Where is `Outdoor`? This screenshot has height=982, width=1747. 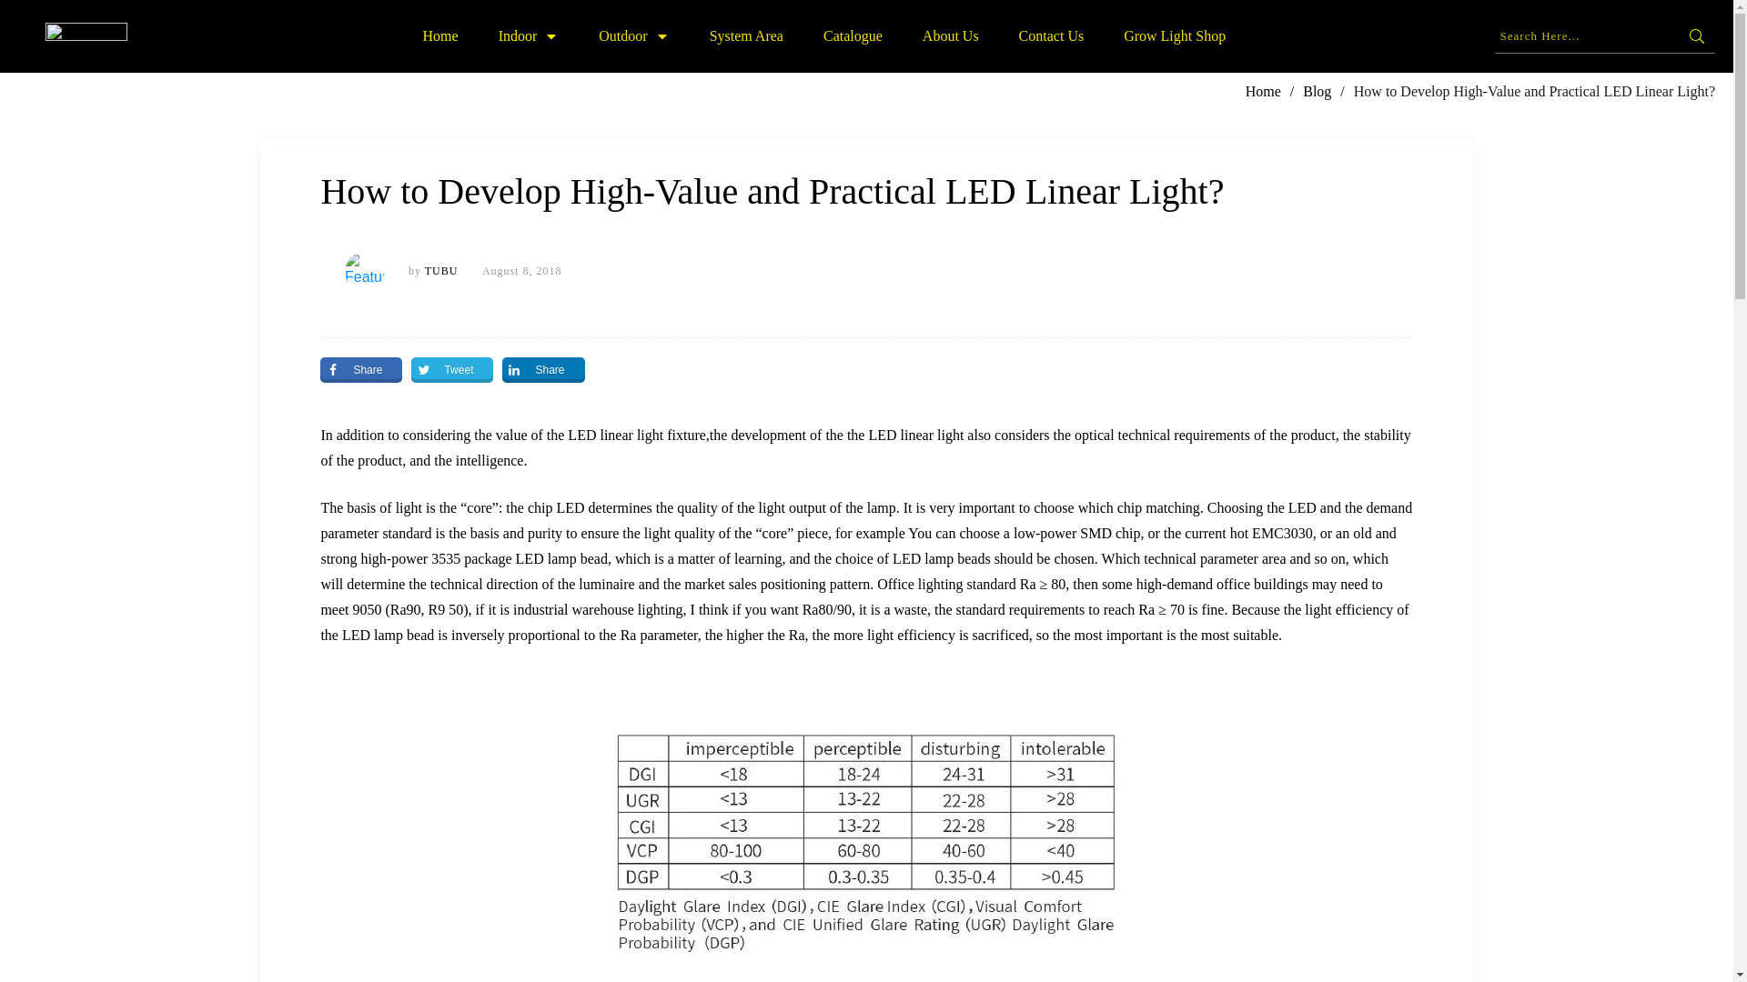 Outdoor is located at coordinates (633, 36).